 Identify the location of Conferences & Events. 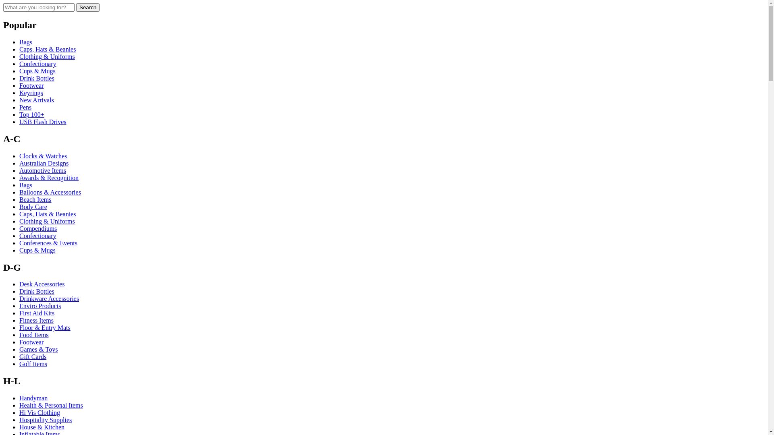
(48, 243).